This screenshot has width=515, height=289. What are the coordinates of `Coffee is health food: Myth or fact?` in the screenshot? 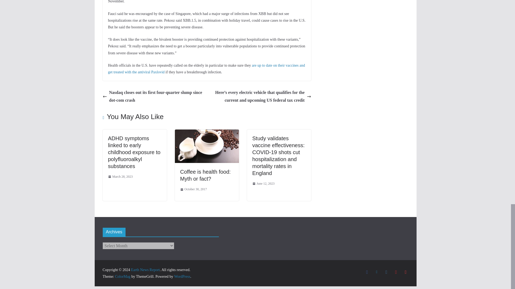 It's located at (207, 133).